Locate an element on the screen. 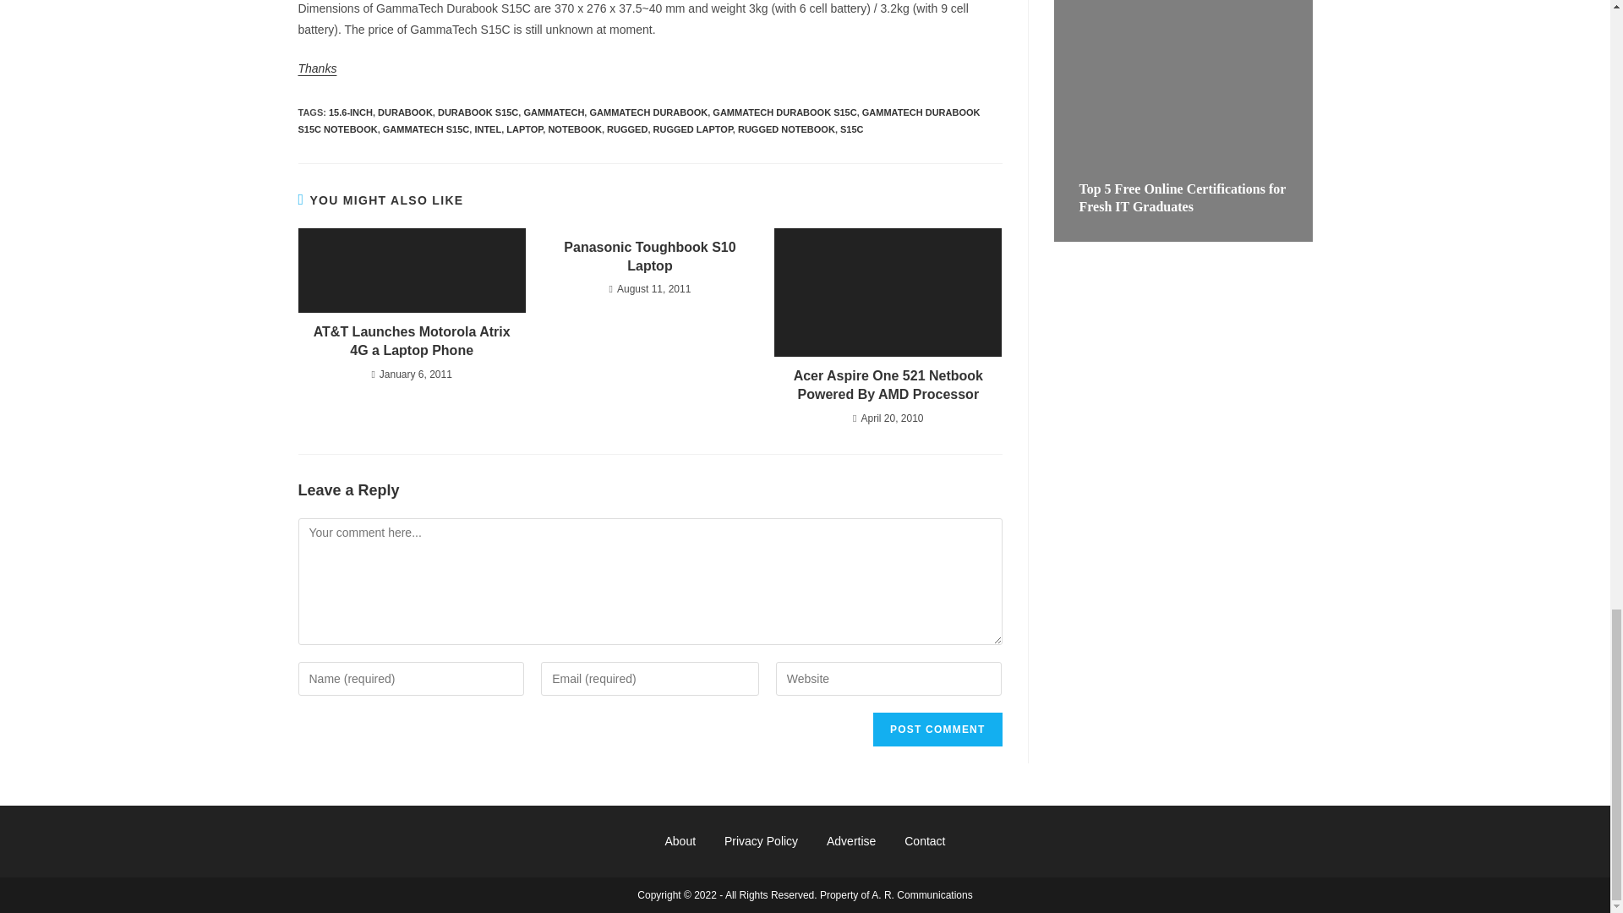 The image size is (1623, 913). 15.6-INCH is located at coordinates (351, 112).